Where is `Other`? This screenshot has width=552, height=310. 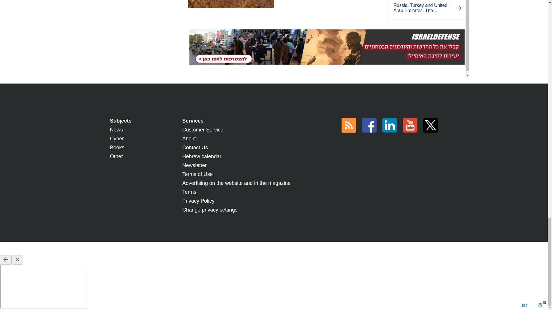 Other is located at coordinates (116, 156).